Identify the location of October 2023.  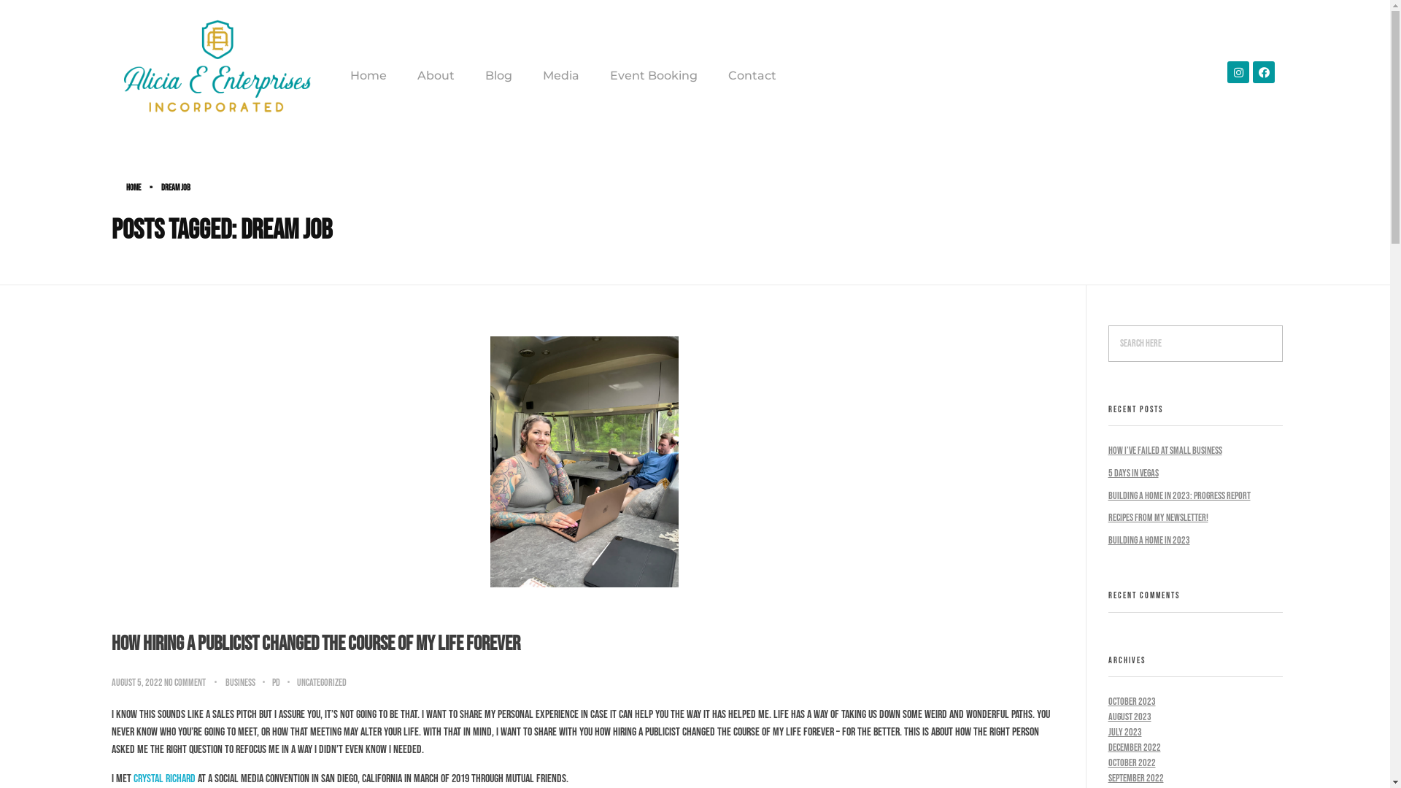
(1131, 702).